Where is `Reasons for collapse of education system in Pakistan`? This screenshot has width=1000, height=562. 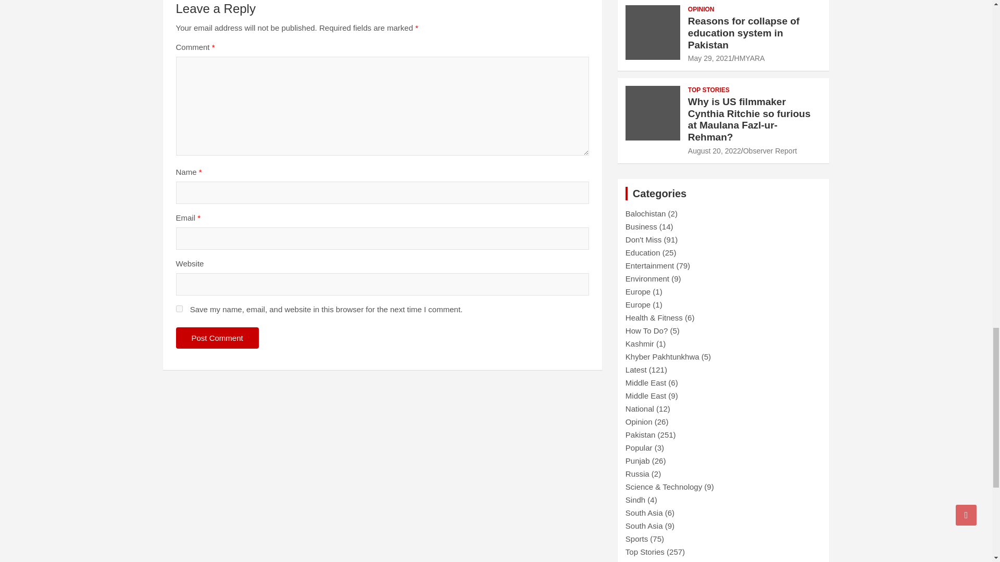
Reasons for collapse of education system in Pakistan is located at coordinates (709, 58).